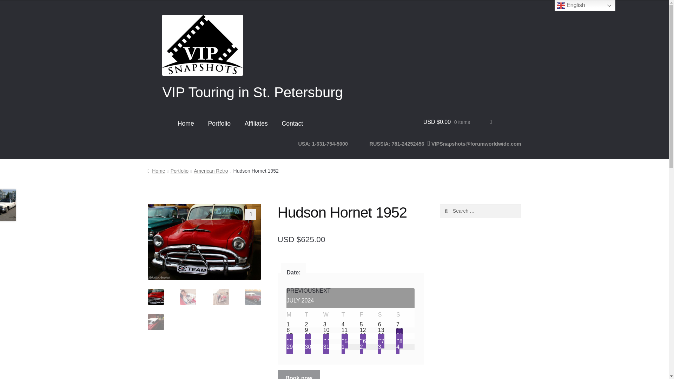  Describe the element at coordinates (314, 324) in the screenshot. I see `This date is available` at that location.